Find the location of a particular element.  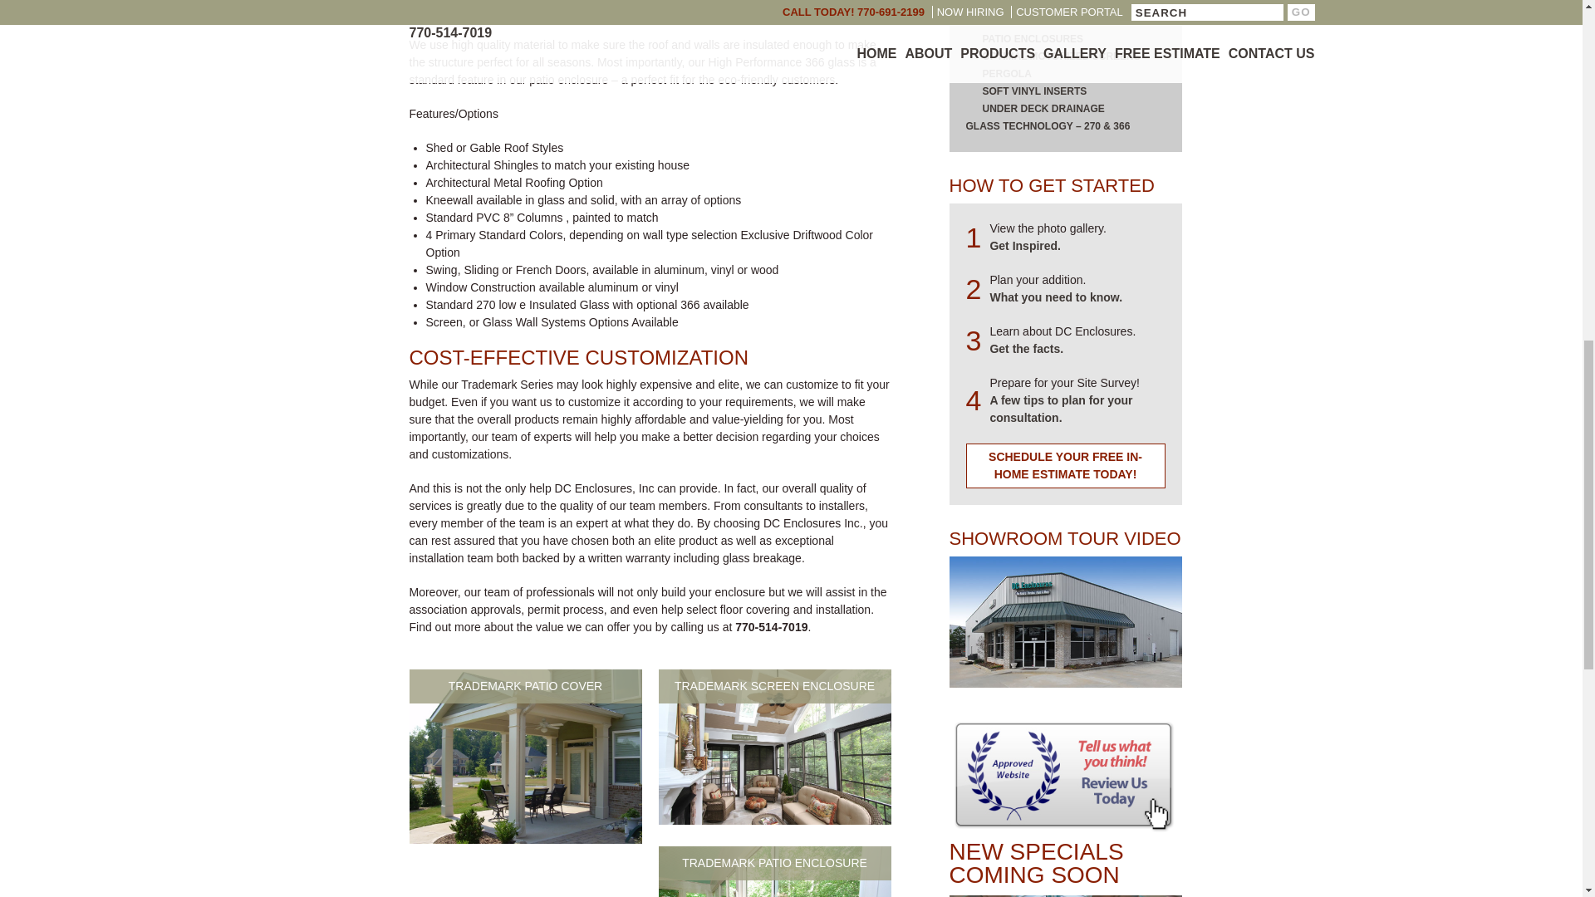

TRADEMARK SCREEN ENCLOSURE is located at coordinates (773, 820).